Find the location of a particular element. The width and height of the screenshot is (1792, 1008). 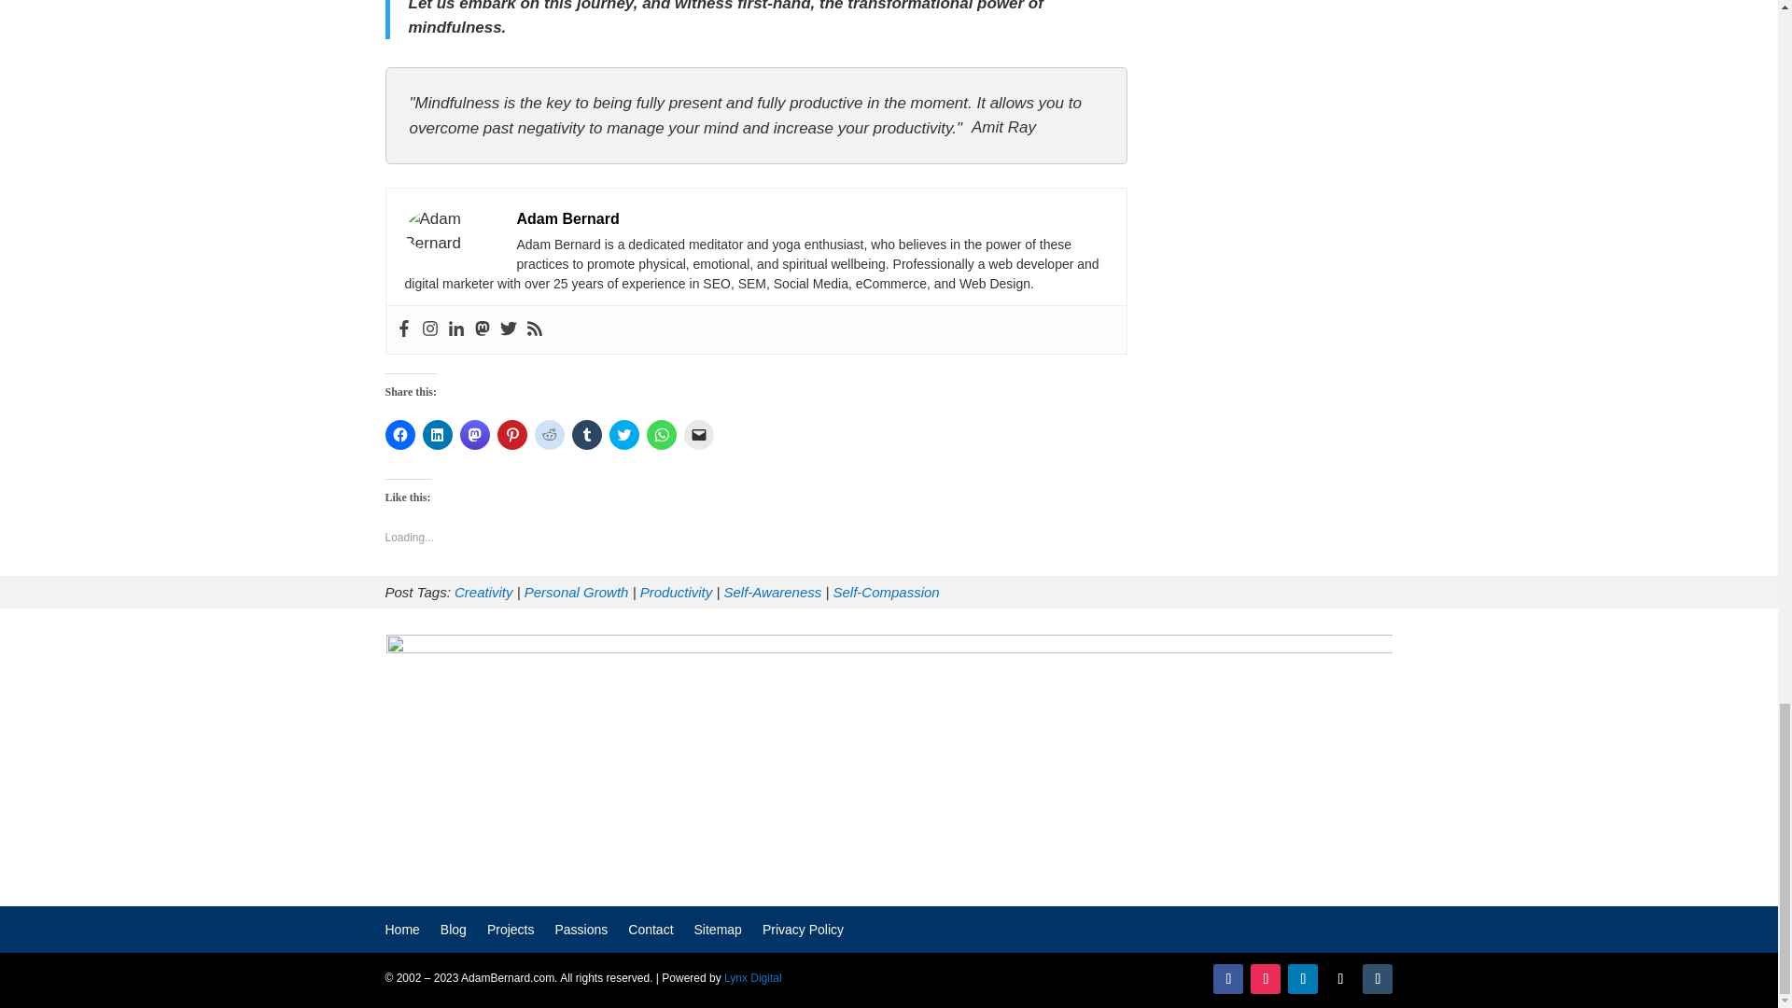

Twitter is located at coordinates (508, 329).